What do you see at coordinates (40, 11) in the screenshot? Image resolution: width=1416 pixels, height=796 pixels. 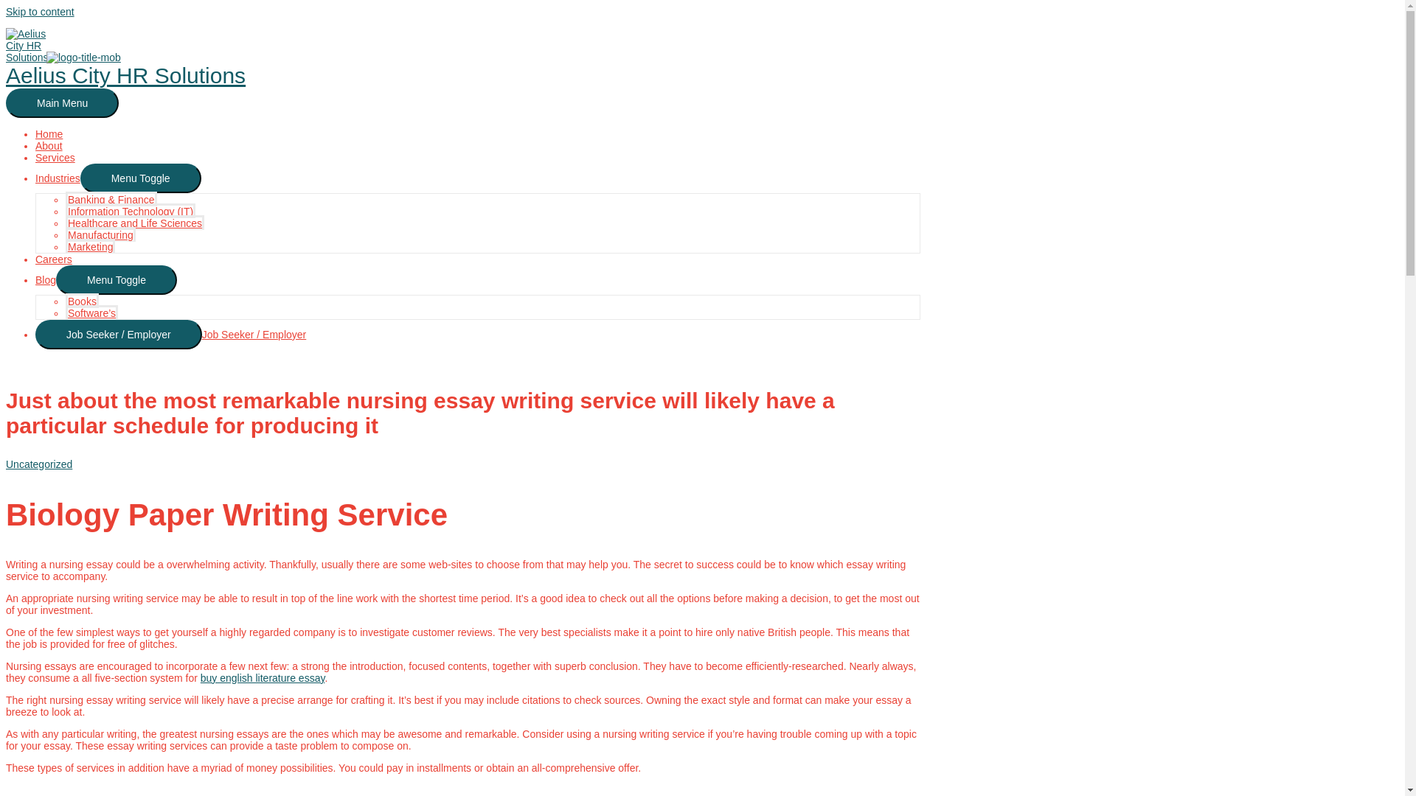 I see `Skip to content` at bounding box center [40, 11].